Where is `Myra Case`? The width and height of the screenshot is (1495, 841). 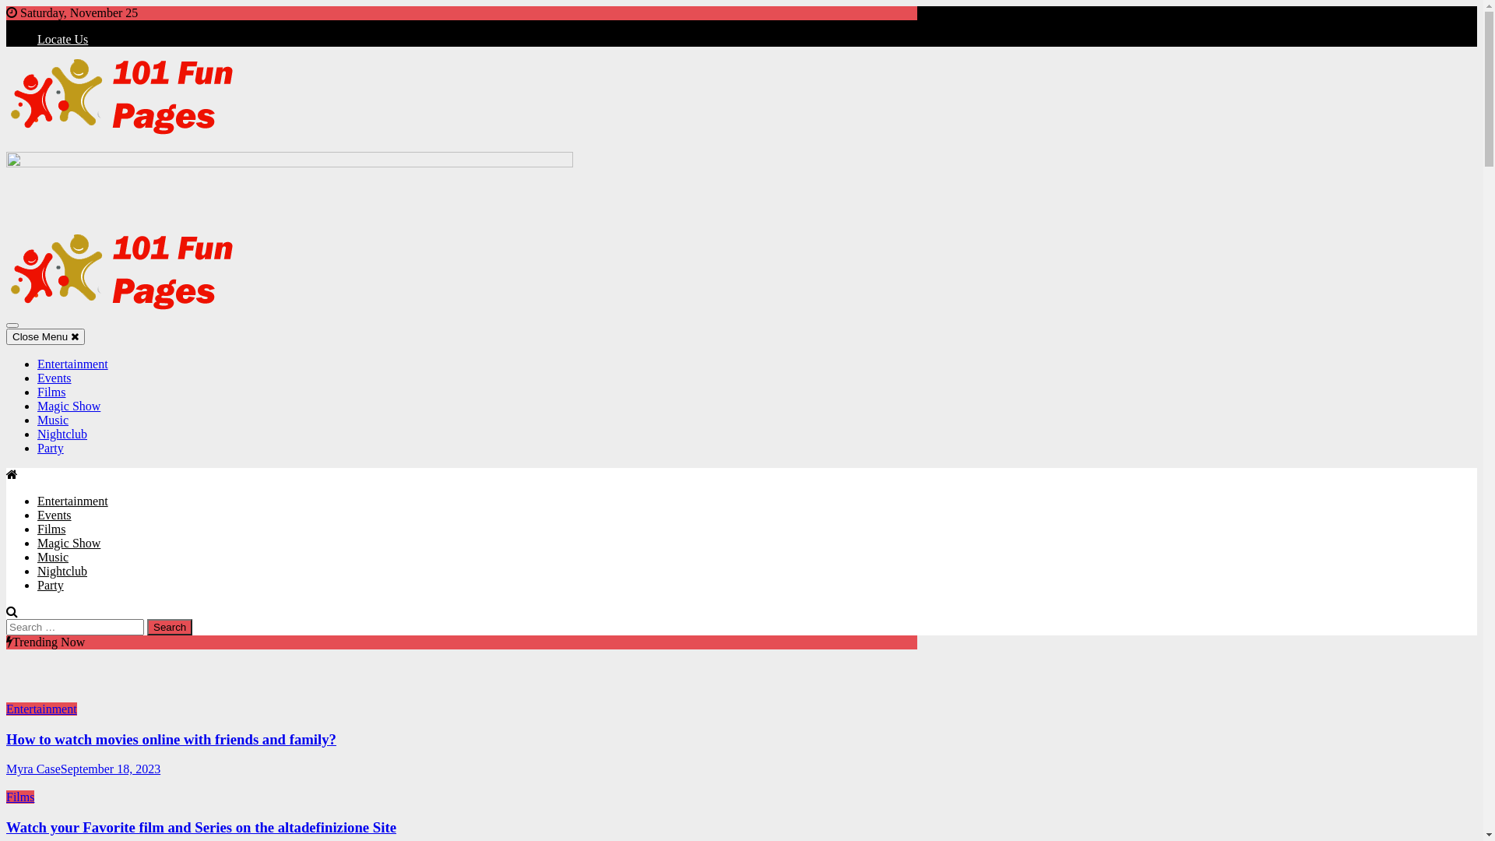
Myra Case is located at coordinates (33, 769).